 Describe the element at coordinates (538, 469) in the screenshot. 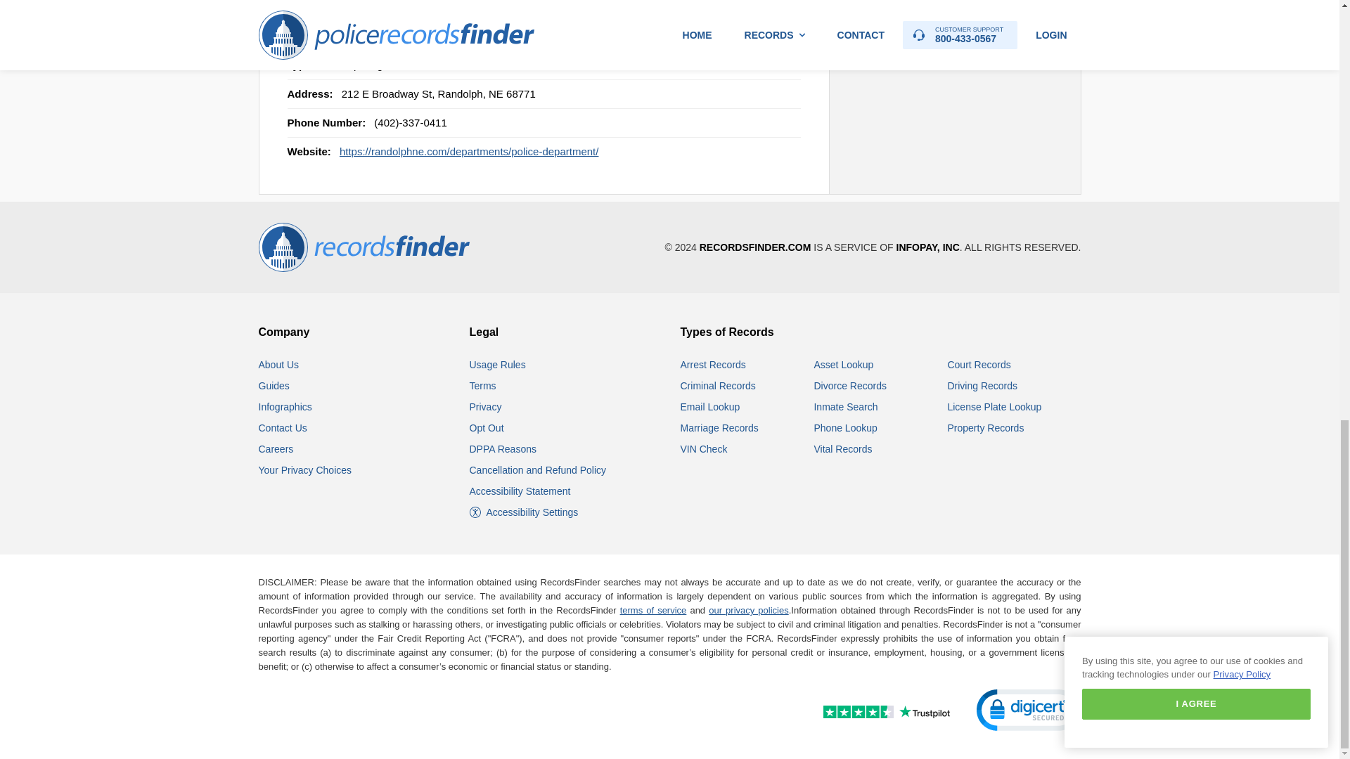

I see `RecordsFinder.com Cancellation and Refund Policy` at that location.